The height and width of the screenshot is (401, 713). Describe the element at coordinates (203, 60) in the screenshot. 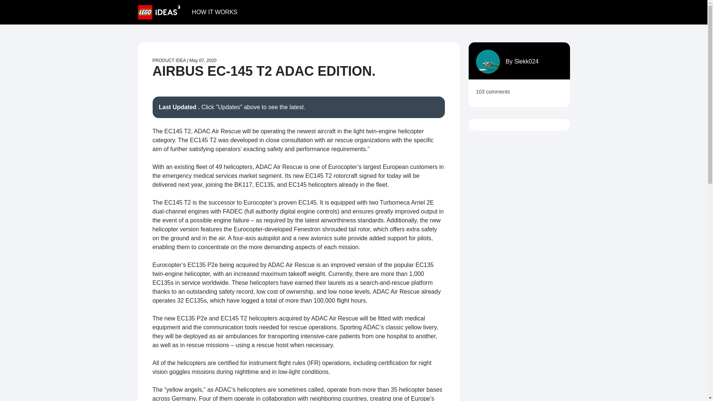

I see `2020-05-07T07:17:37.319023Z` at that location.